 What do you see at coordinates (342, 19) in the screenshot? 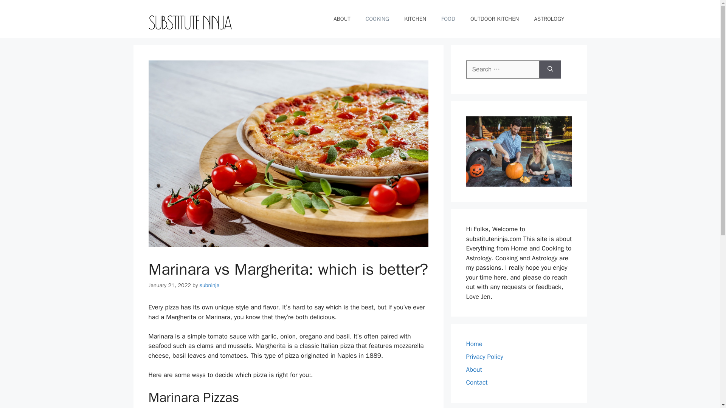
I see `ABOUT` at bounding box center [342, 19].